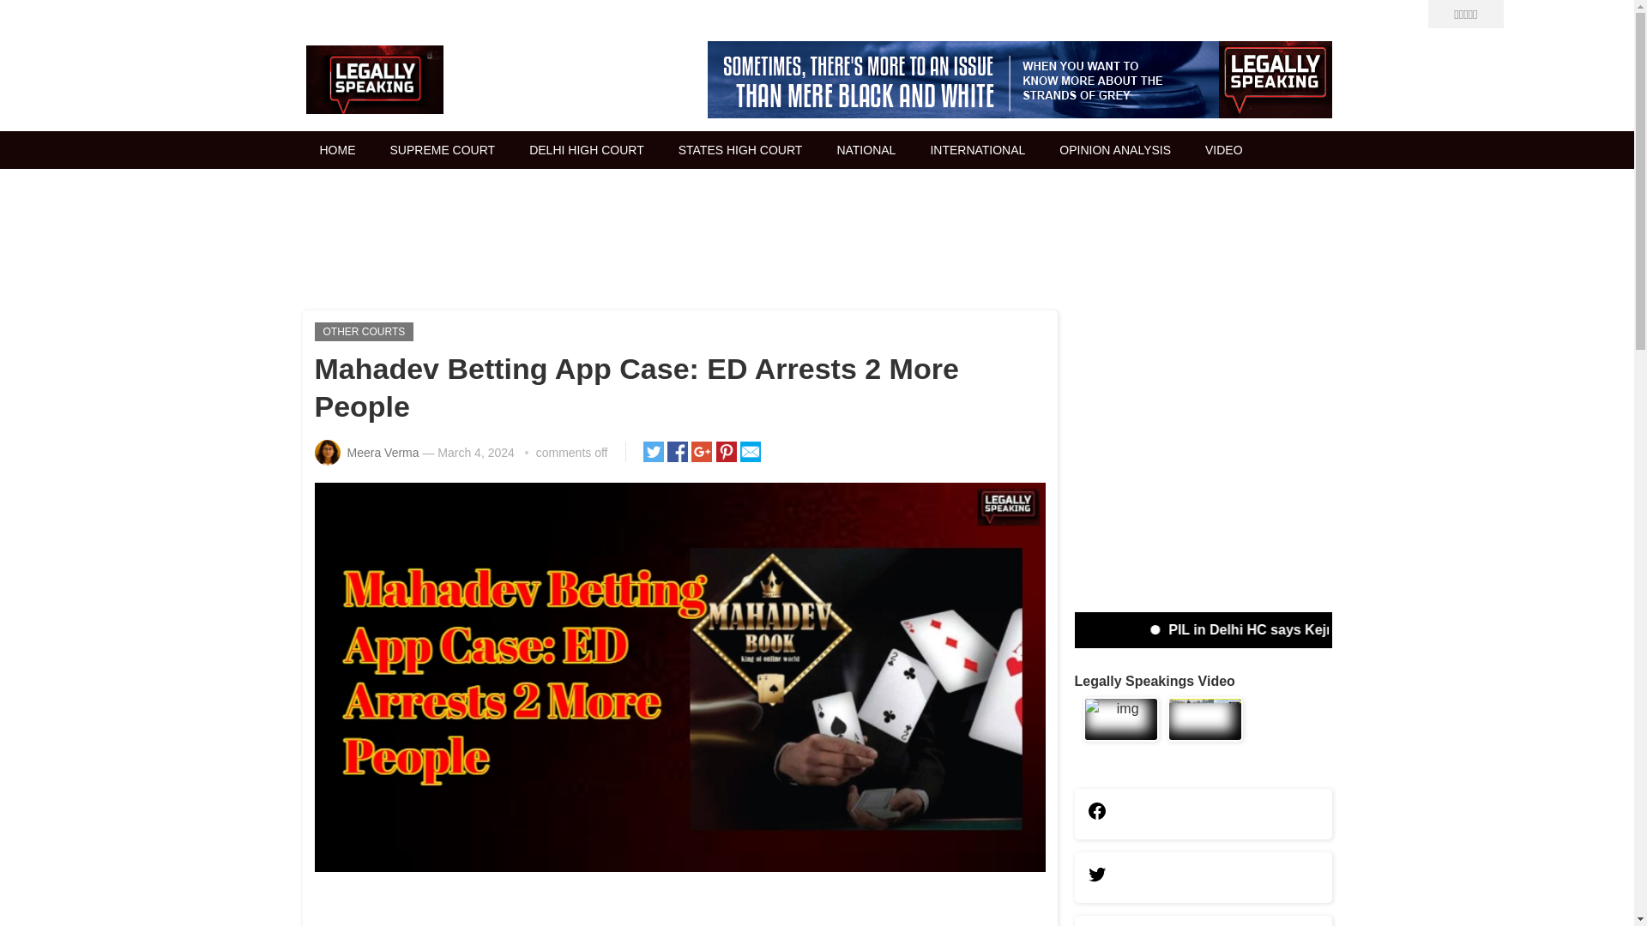  I want to click on Meera Verma, so click(382, 452).